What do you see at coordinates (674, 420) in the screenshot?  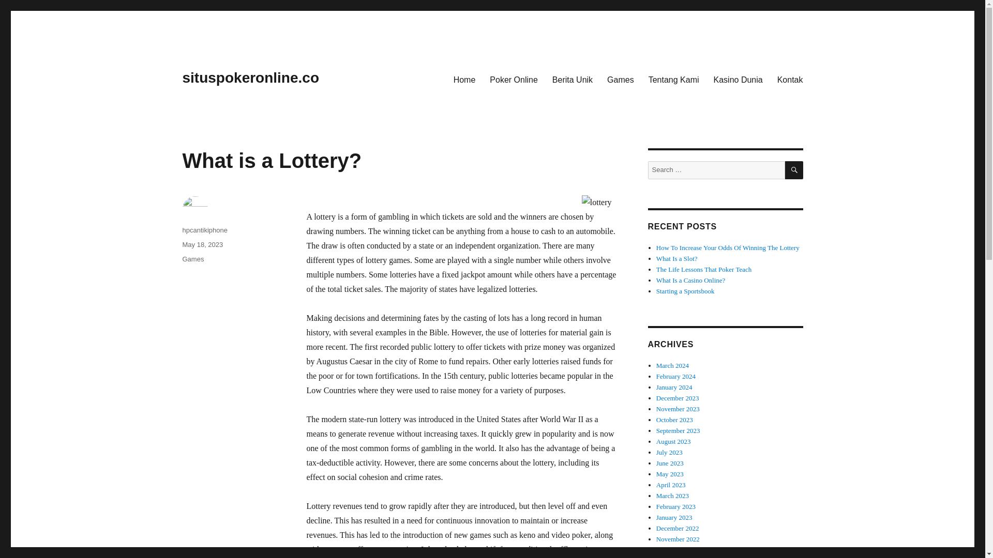 I see `October 2023` at bounding box center [674, 420].